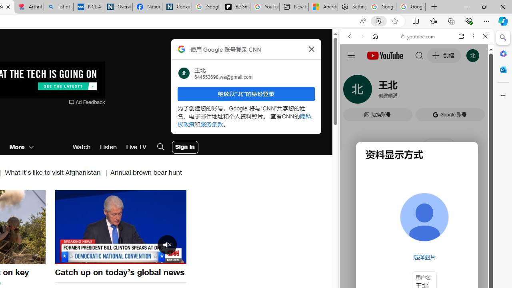 Image resolution: width=512 pixels, height=288 pixels. What do you see at coordinates (120, 226) in the screenshot?
I see `Pause` at bounding box center [120, 226].